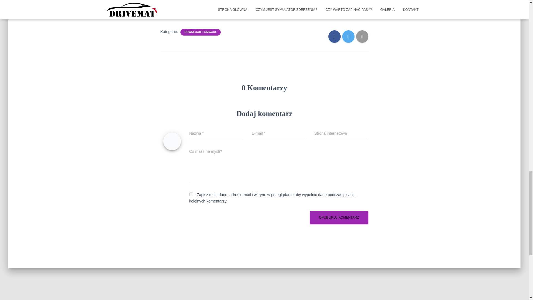 This screenshot has height=300, width=533. Describe the element at coordinates (200, 32) in the screenshot. I see `DOWNLOAD FIRMWARE` at that location.